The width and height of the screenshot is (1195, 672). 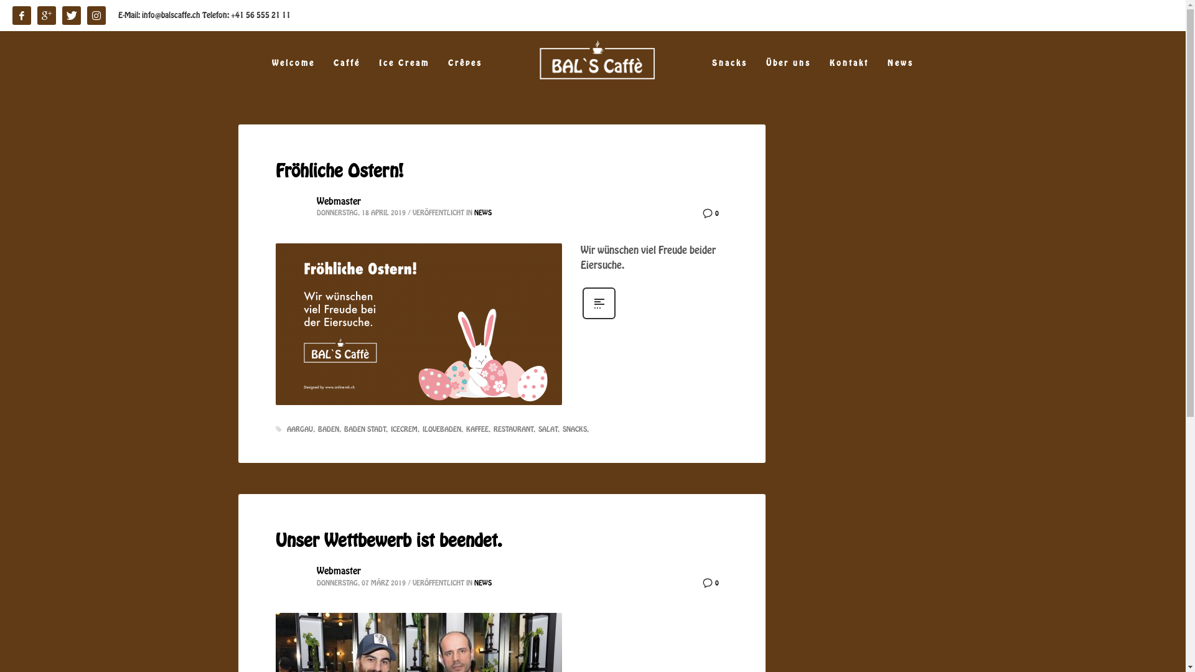 What do you see at coordinates (599, 318) in the screenshot?
I see `Mehr erfahren` at bounding box center [599, 318].